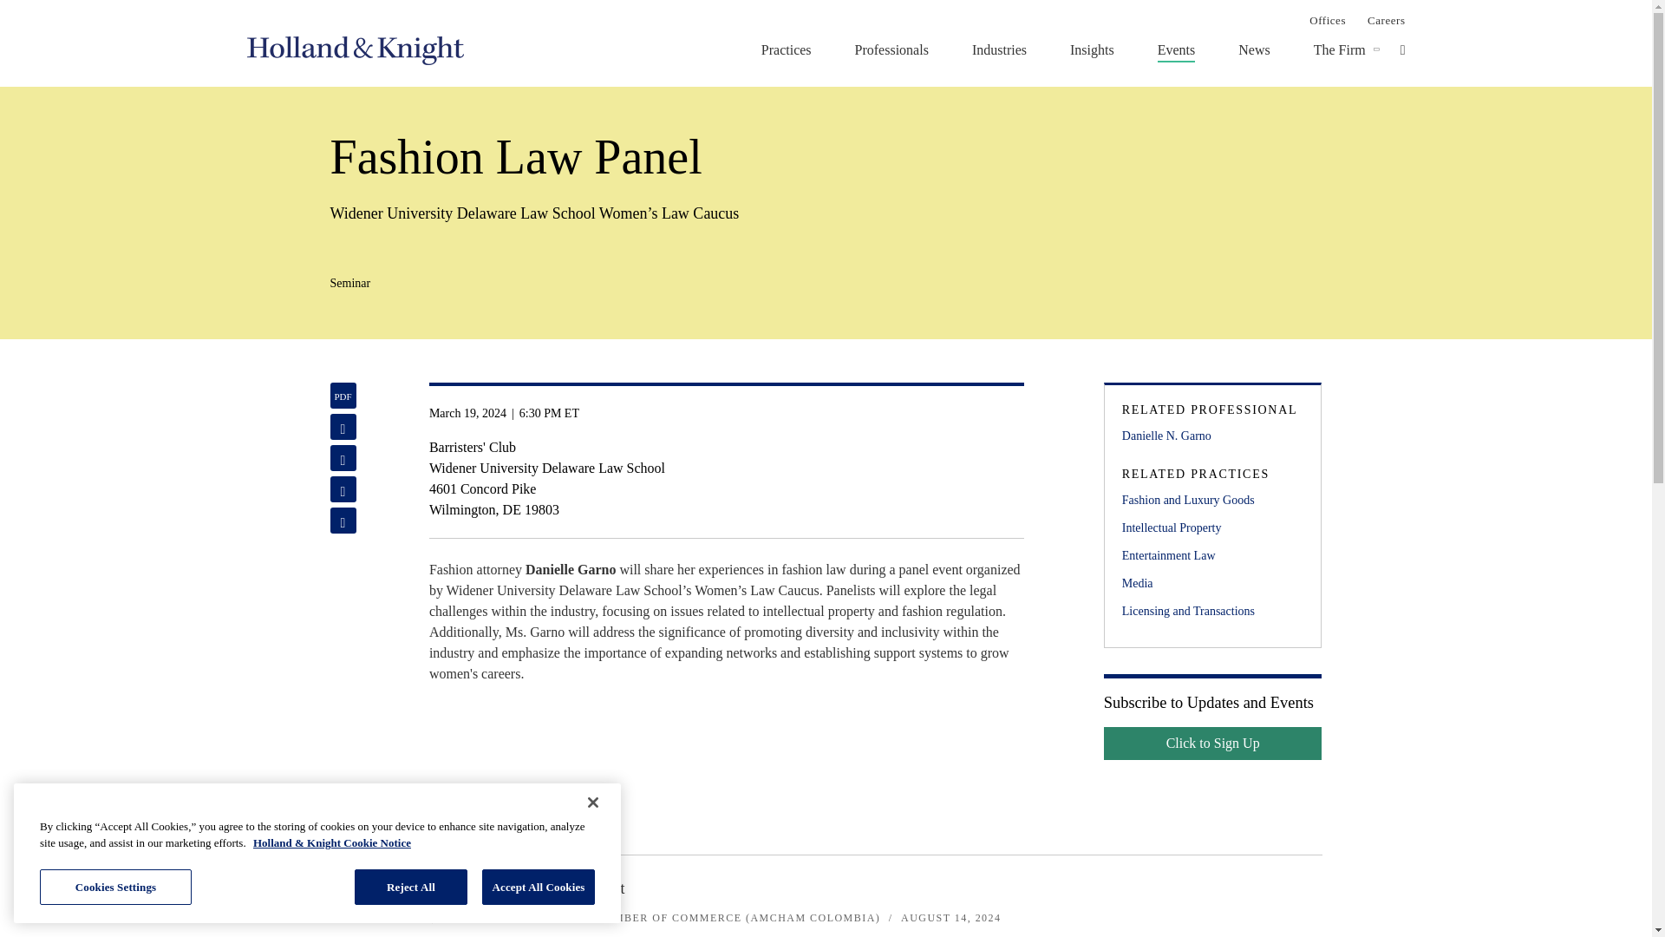 This screenshot has width=1665, height=937. Describe the element at coordinates (786, 49) in the screenshot. I see `Practices` at that location.